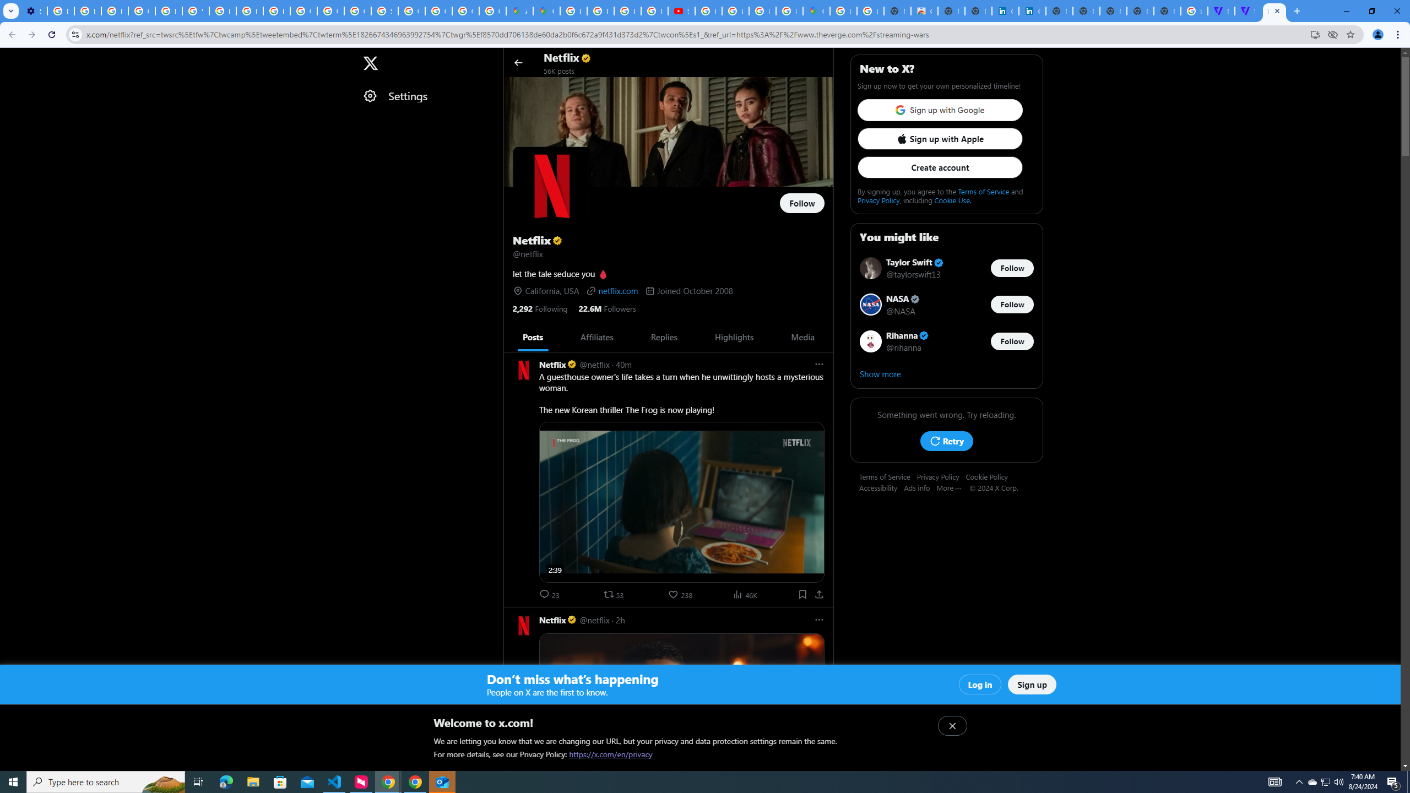  What do you see at coordinates (10, 57) in the screenshot?
I see `Skip to home timeline` at bounding box center [10, 57].